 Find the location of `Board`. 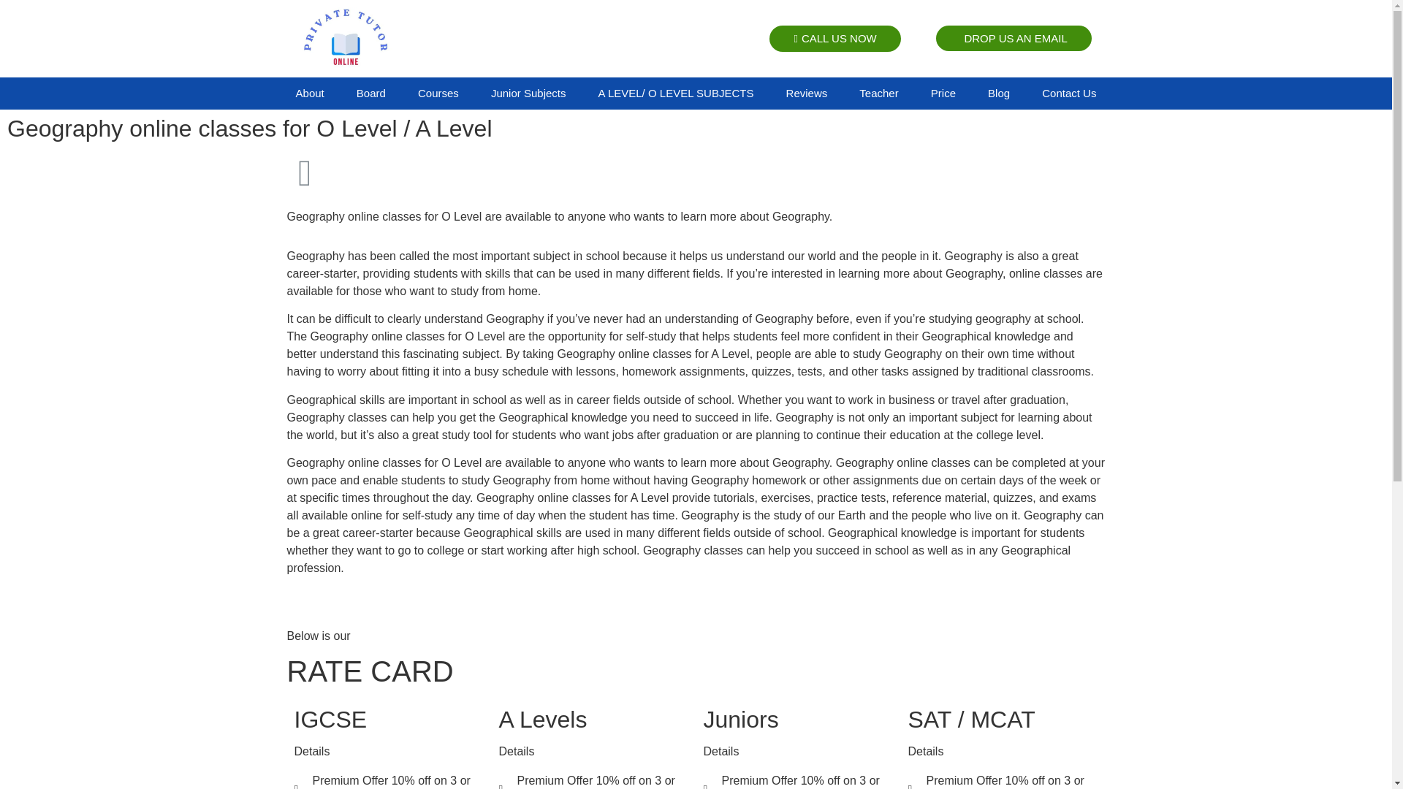

Board is located at coordinates (371, 94).